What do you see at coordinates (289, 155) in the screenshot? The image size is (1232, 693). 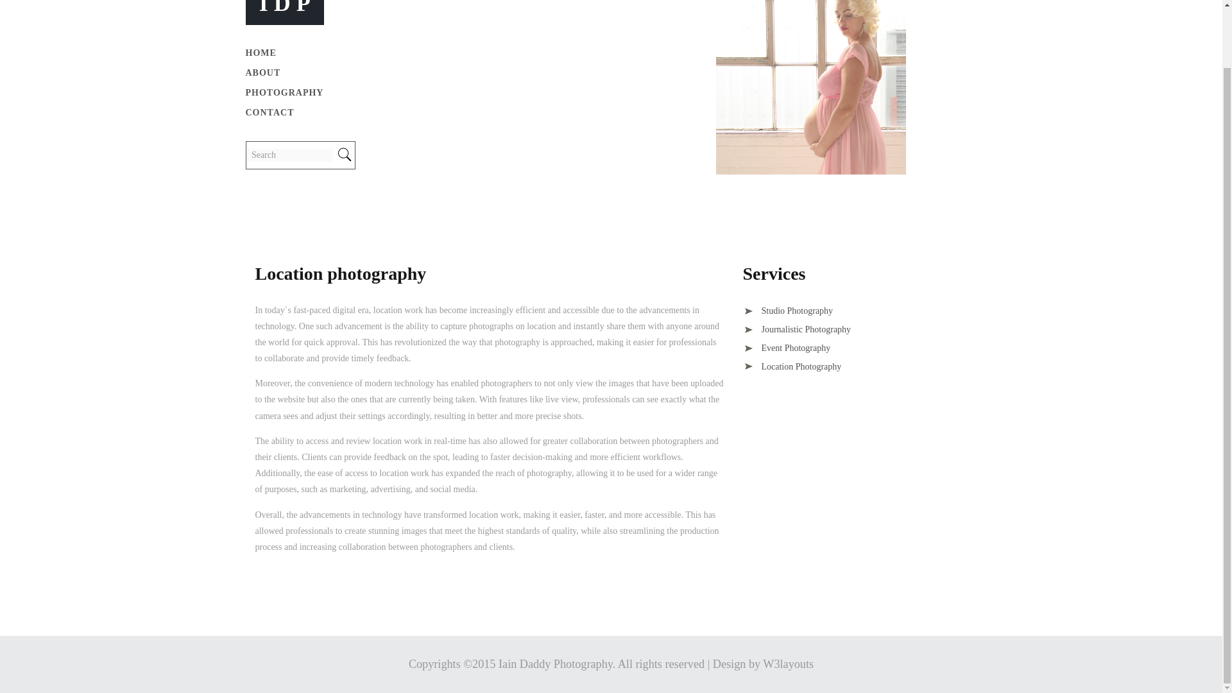 I see `Search` at bounding box center [289, 155].